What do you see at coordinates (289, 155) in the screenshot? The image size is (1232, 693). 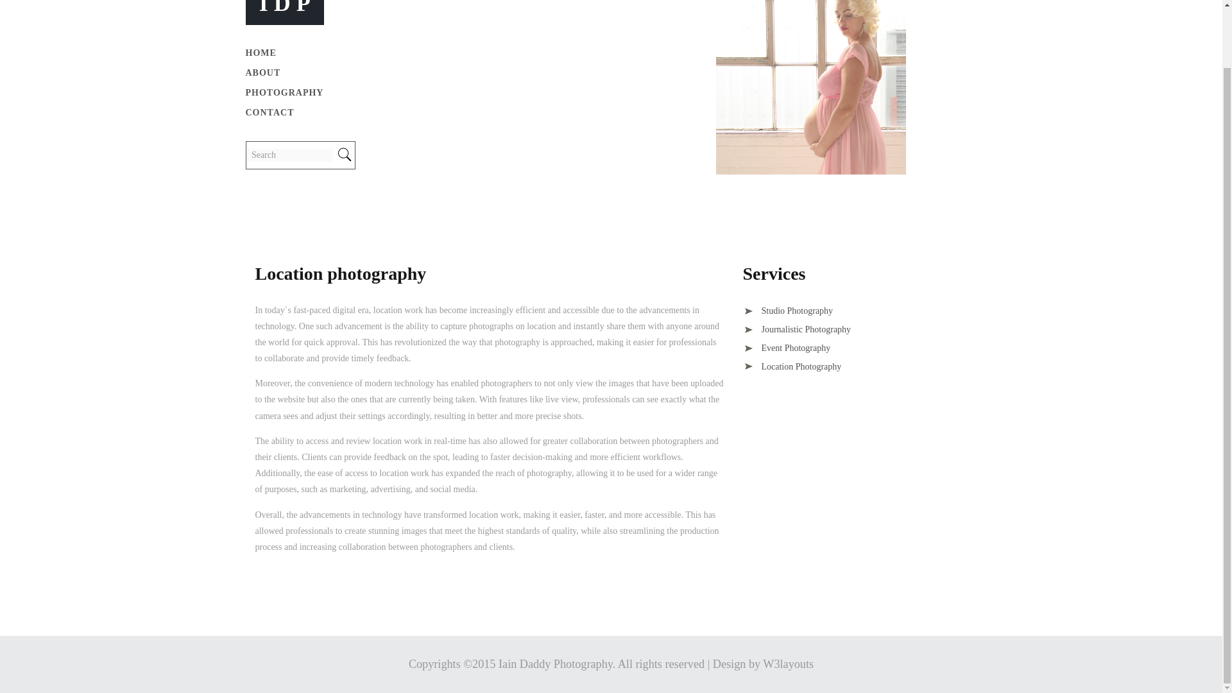 I see `Search` at bounding box center [289, 155].